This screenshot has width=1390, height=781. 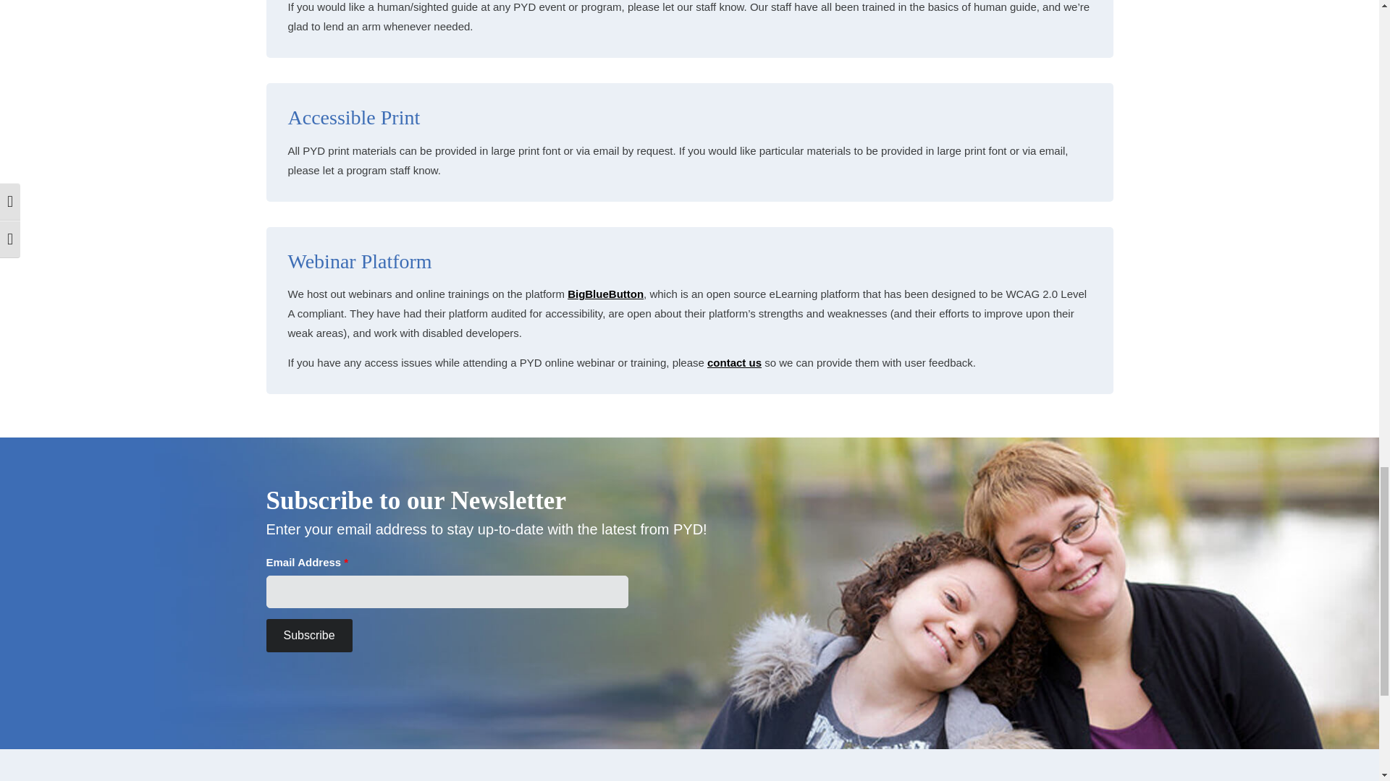 What do you see at coordinates (310, 636) in the screenshot?
I see `Subscribe` at bounding box center [310, 636].